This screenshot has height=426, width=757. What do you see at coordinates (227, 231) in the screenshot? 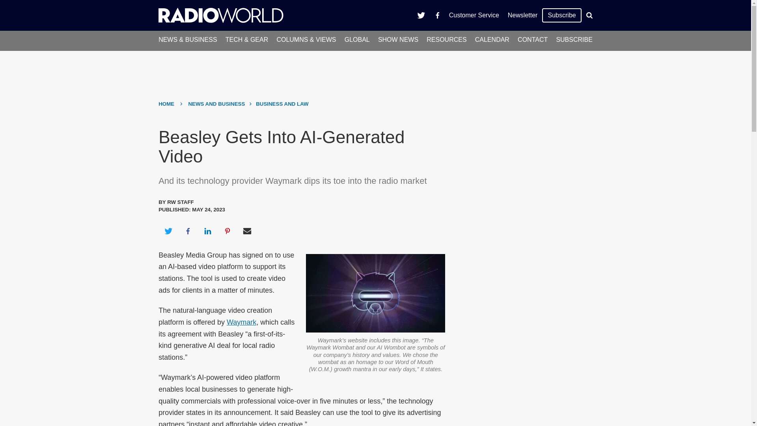
I see `Share on Pinterest` at bounding box center [227, 231].